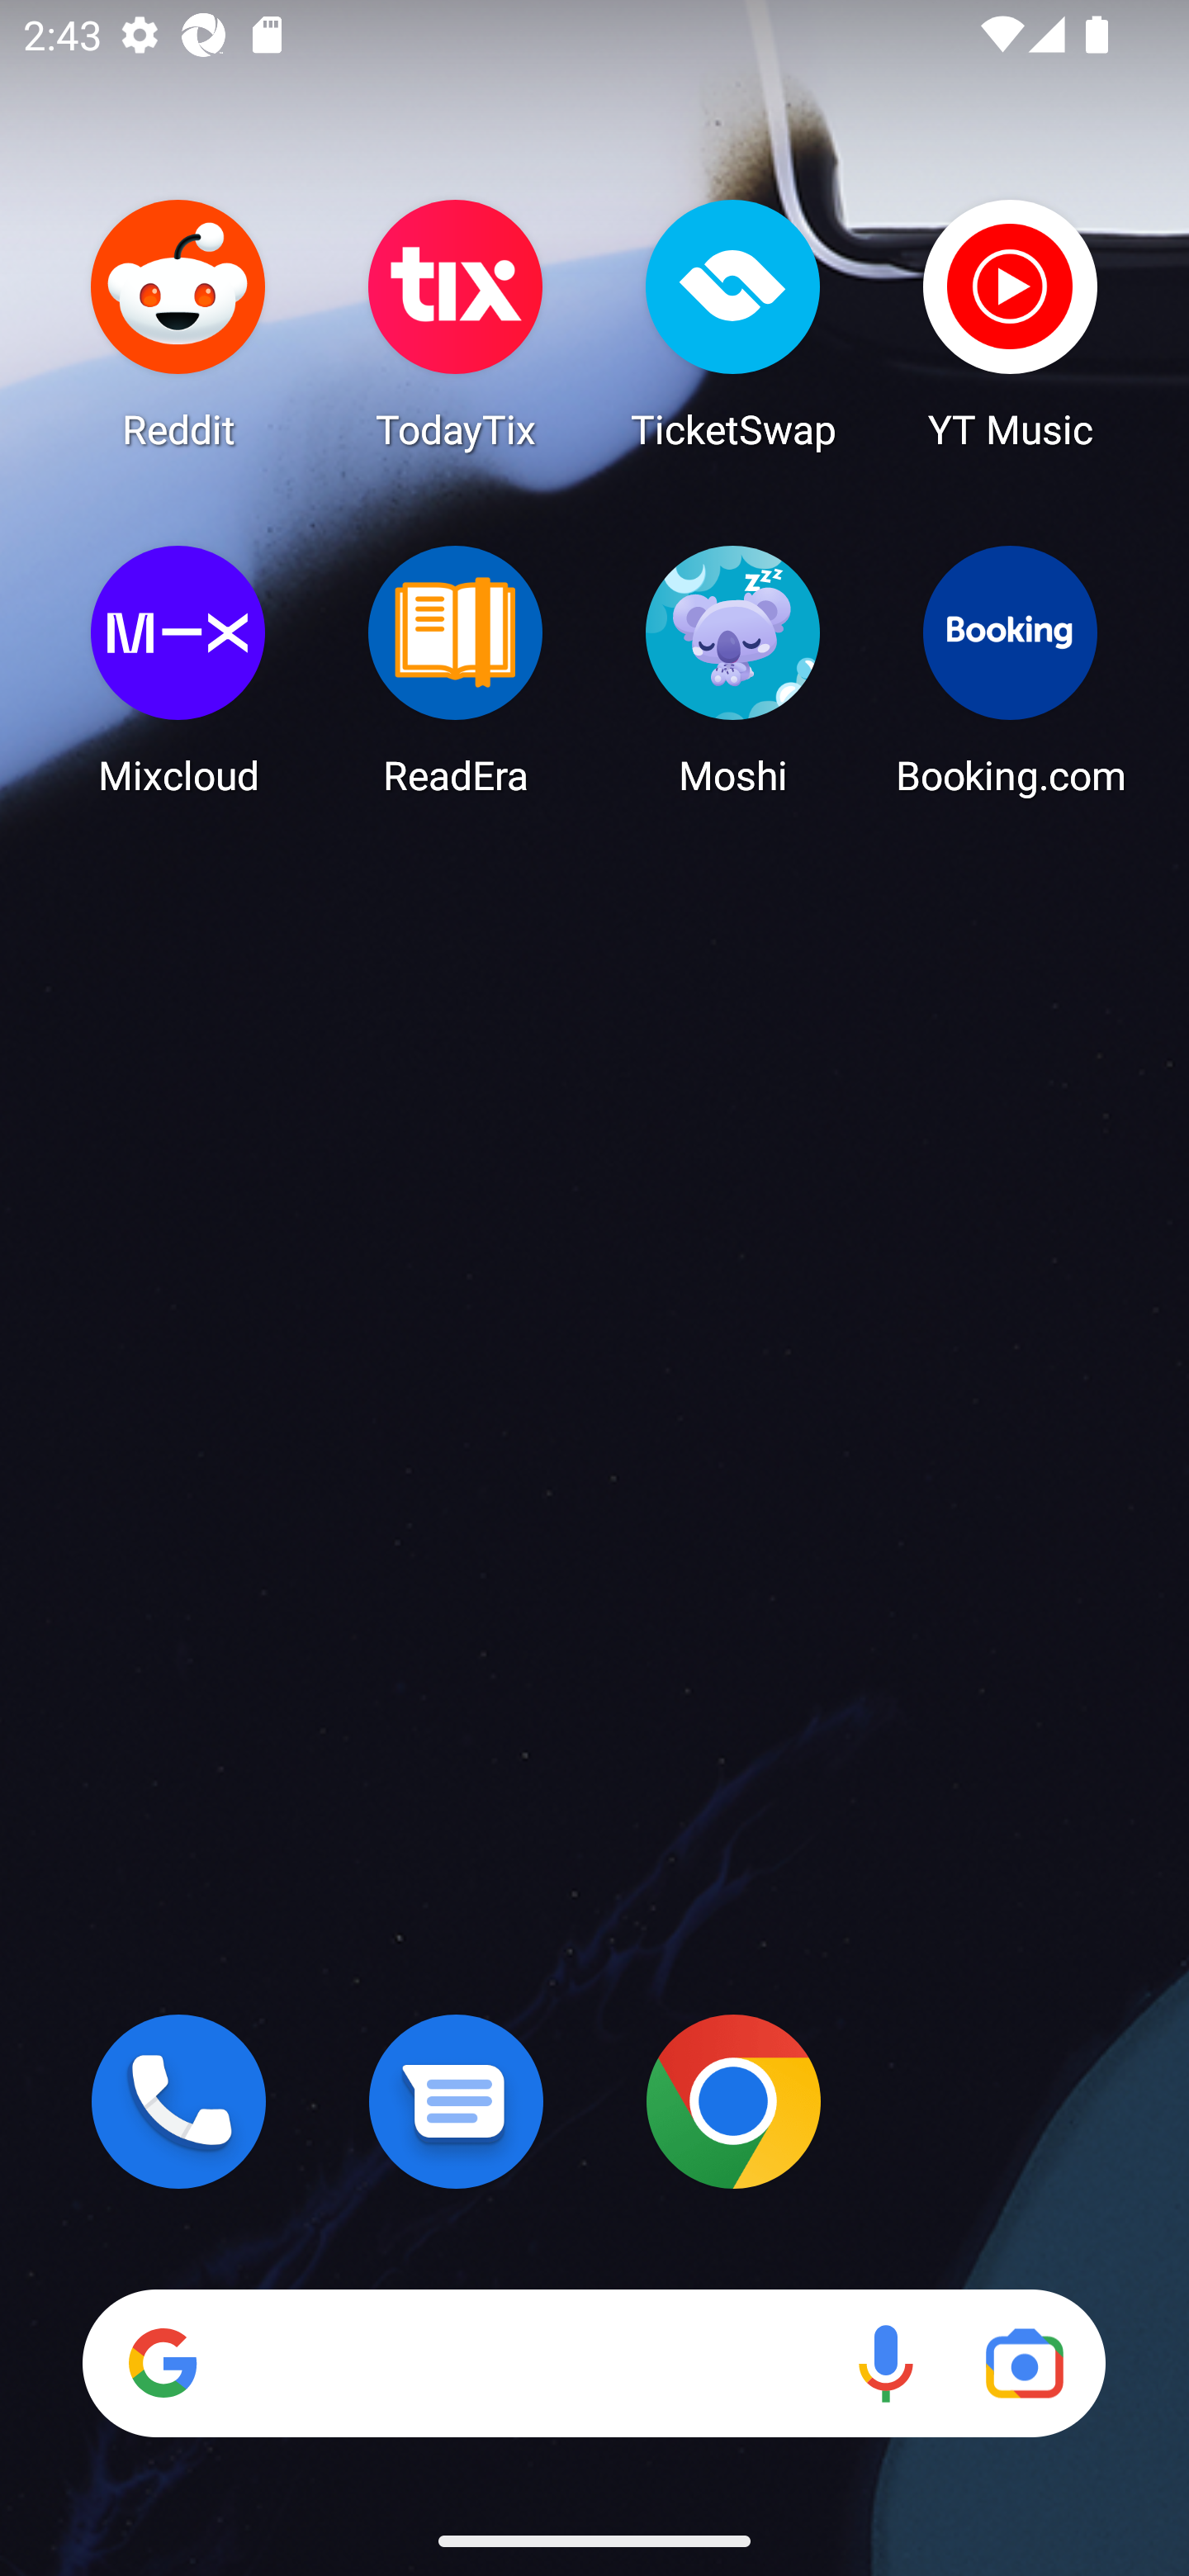  Describe the element at coordinates (885, 2363) in the screenshot. I see `Voice search` at that location.